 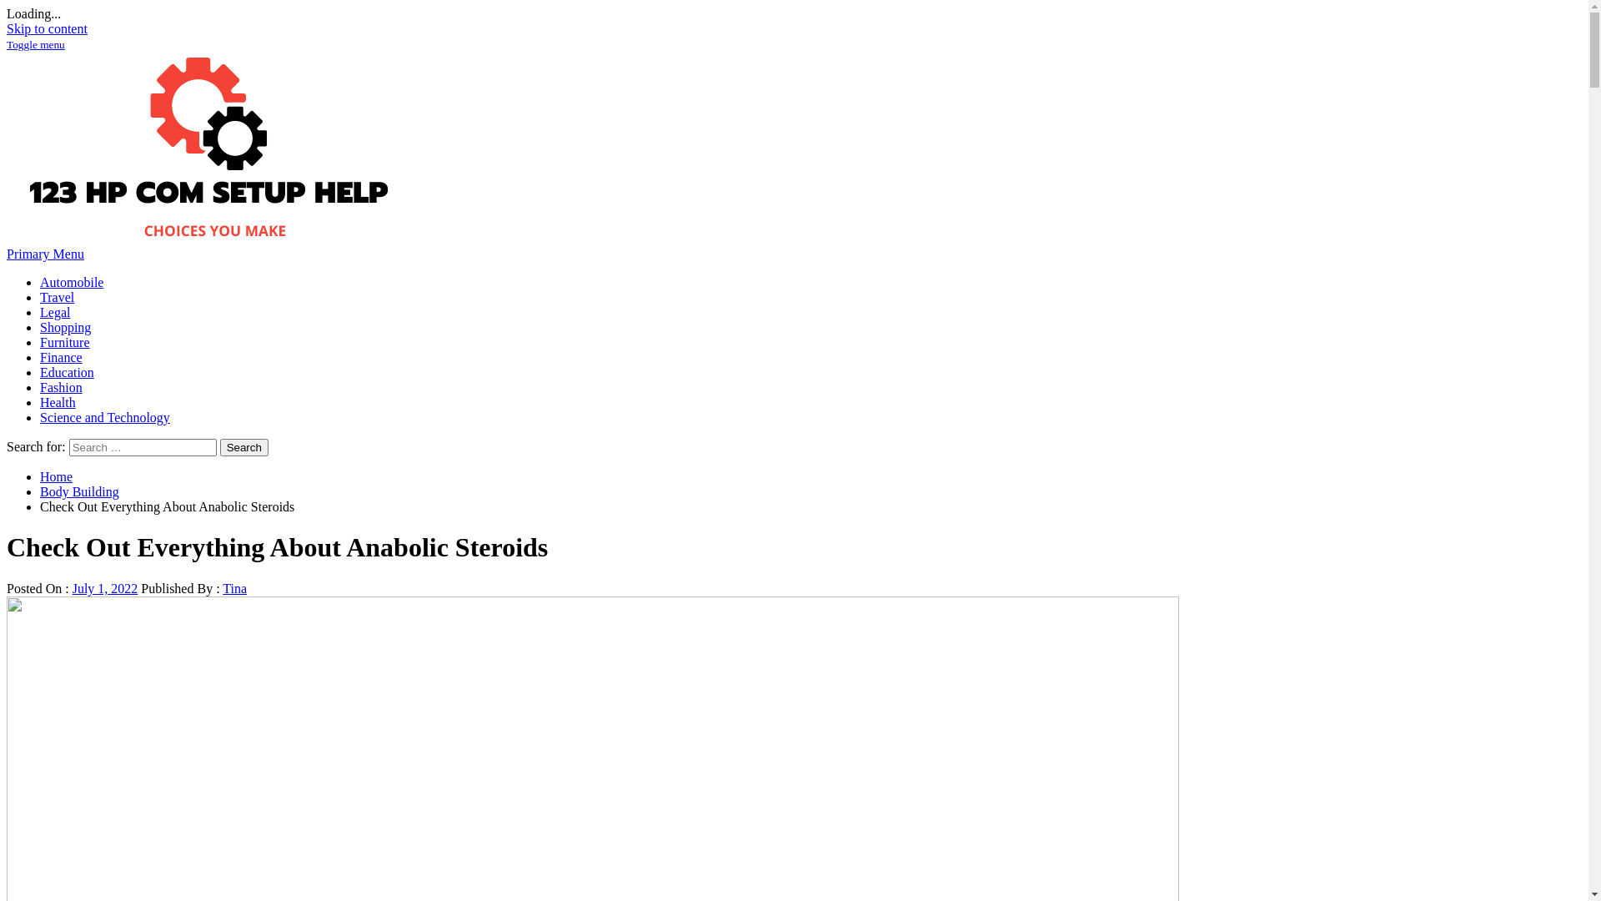 I want to click on Health, so click(x=58, y=402).